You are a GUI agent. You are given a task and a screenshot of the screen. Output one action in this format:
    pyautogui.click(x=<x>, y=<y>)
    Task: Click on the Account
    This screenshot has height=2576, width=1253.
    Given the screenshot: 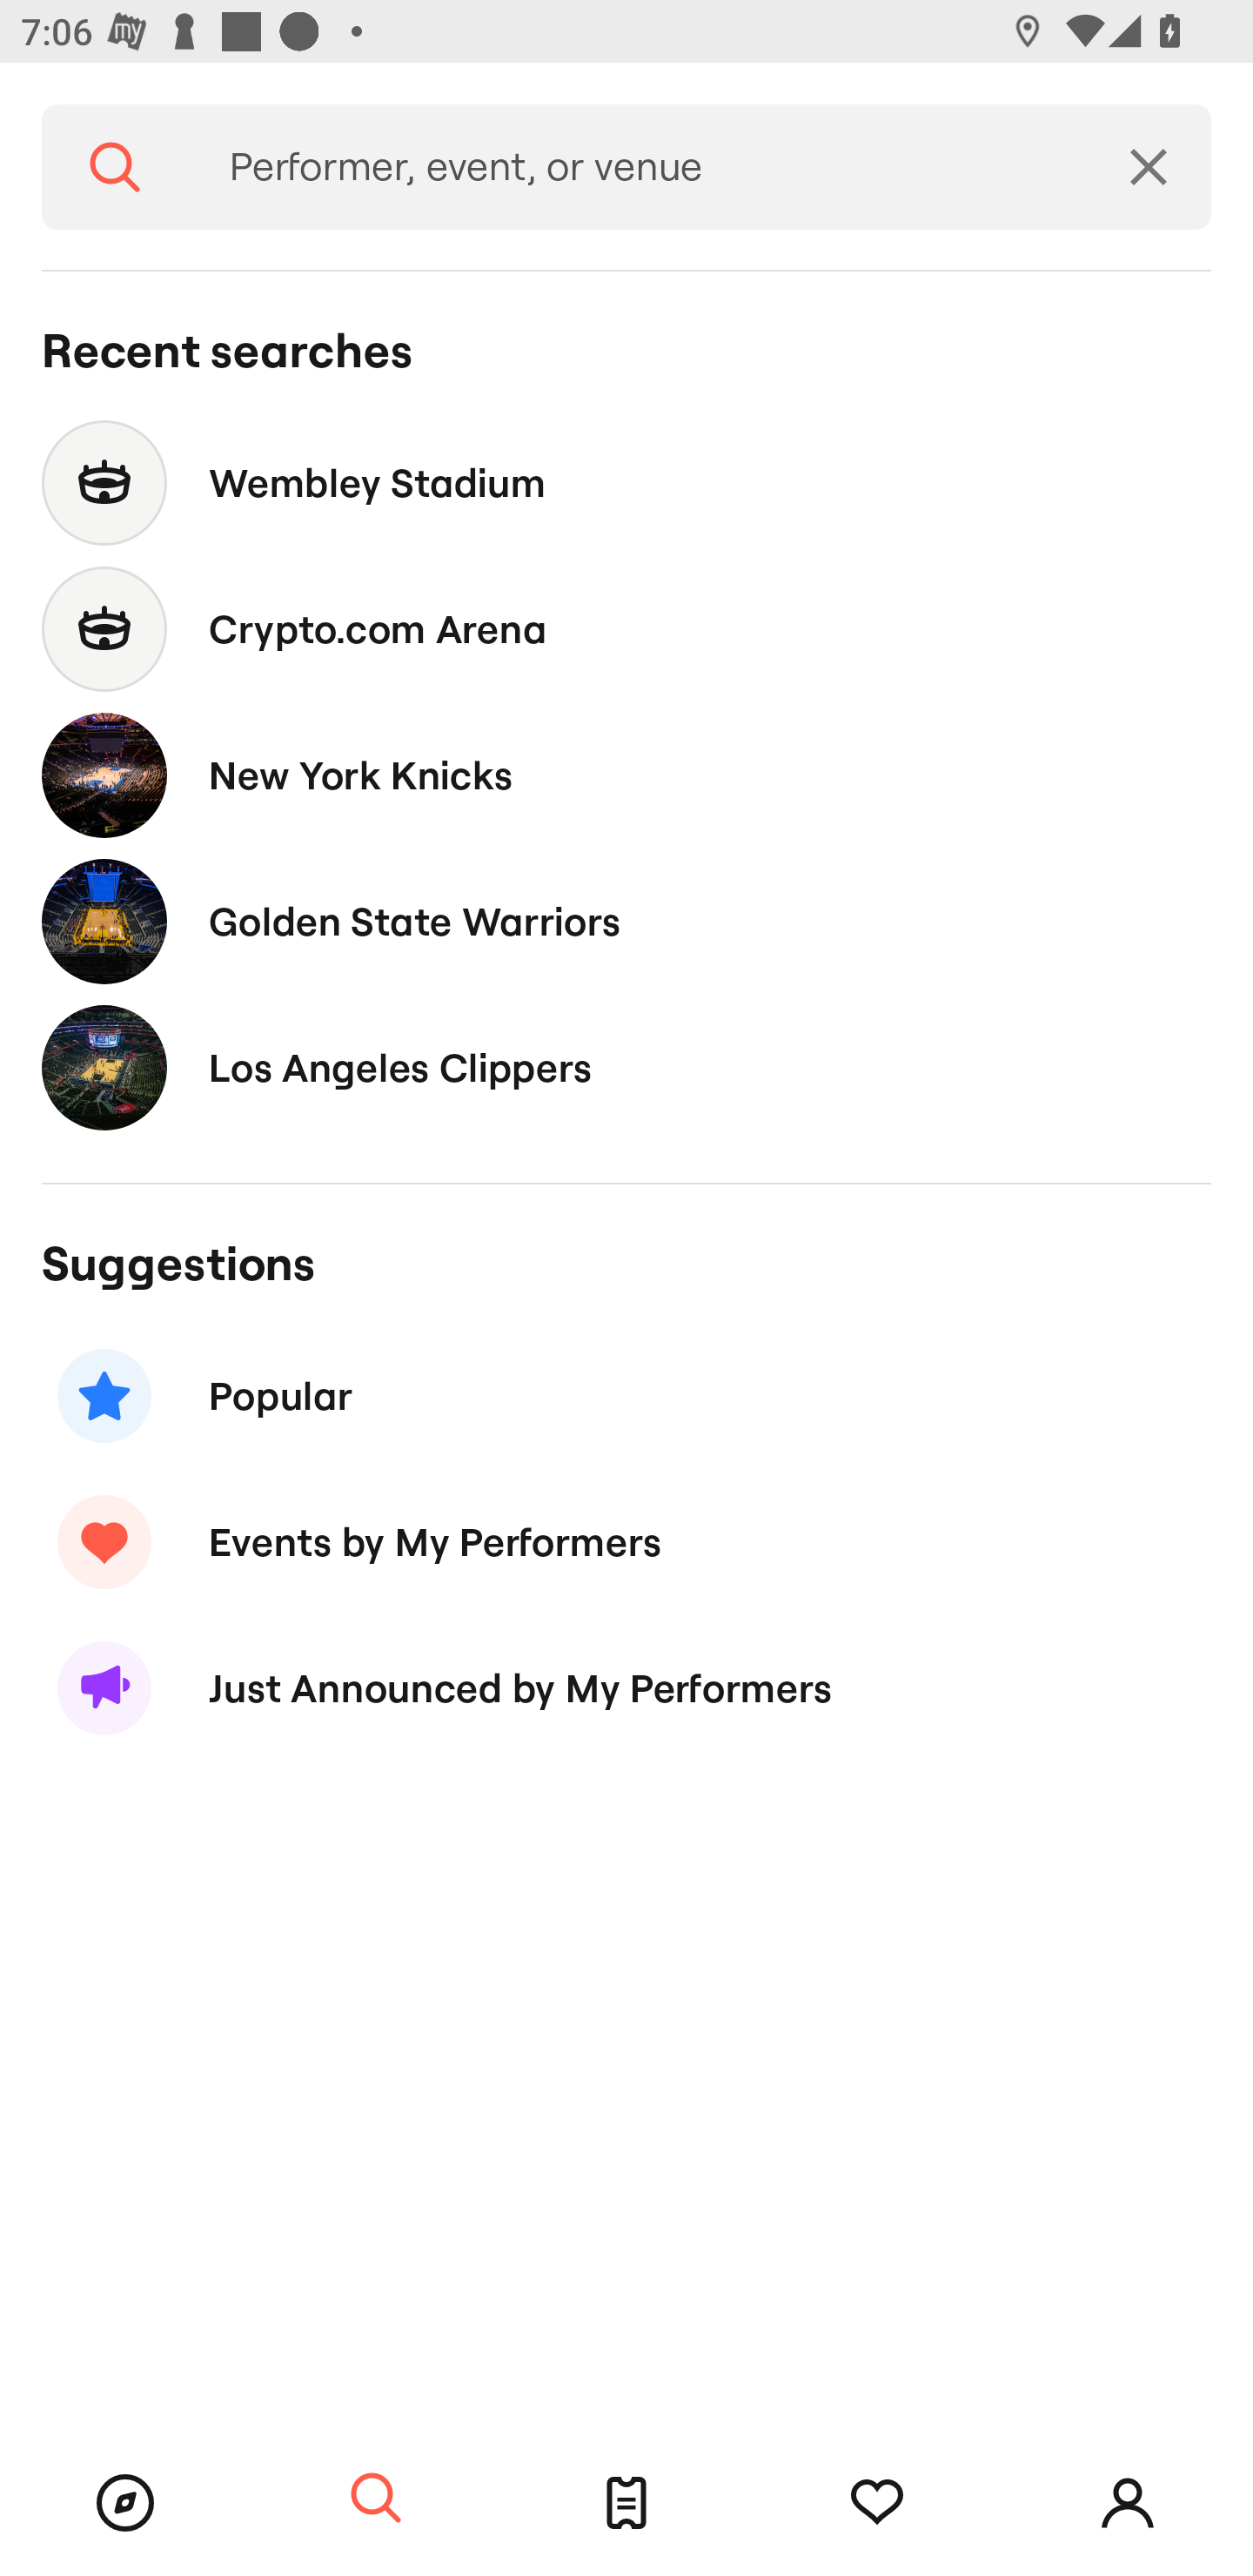 What is the action you would take?
    pyautogui.click(x=1128, y=2503)
    